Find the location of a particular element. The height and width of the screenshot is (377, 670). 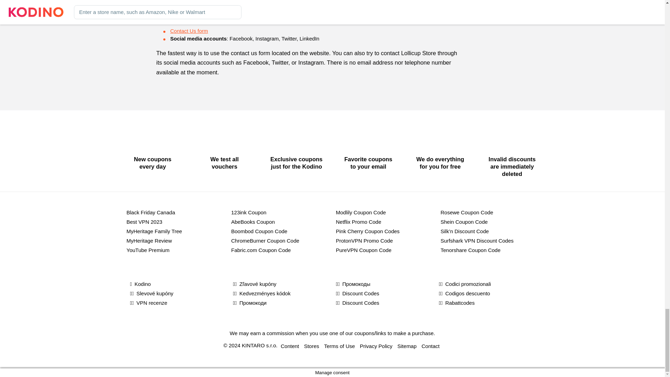

Netflix Promo Code is located at coordinates (385, 222).